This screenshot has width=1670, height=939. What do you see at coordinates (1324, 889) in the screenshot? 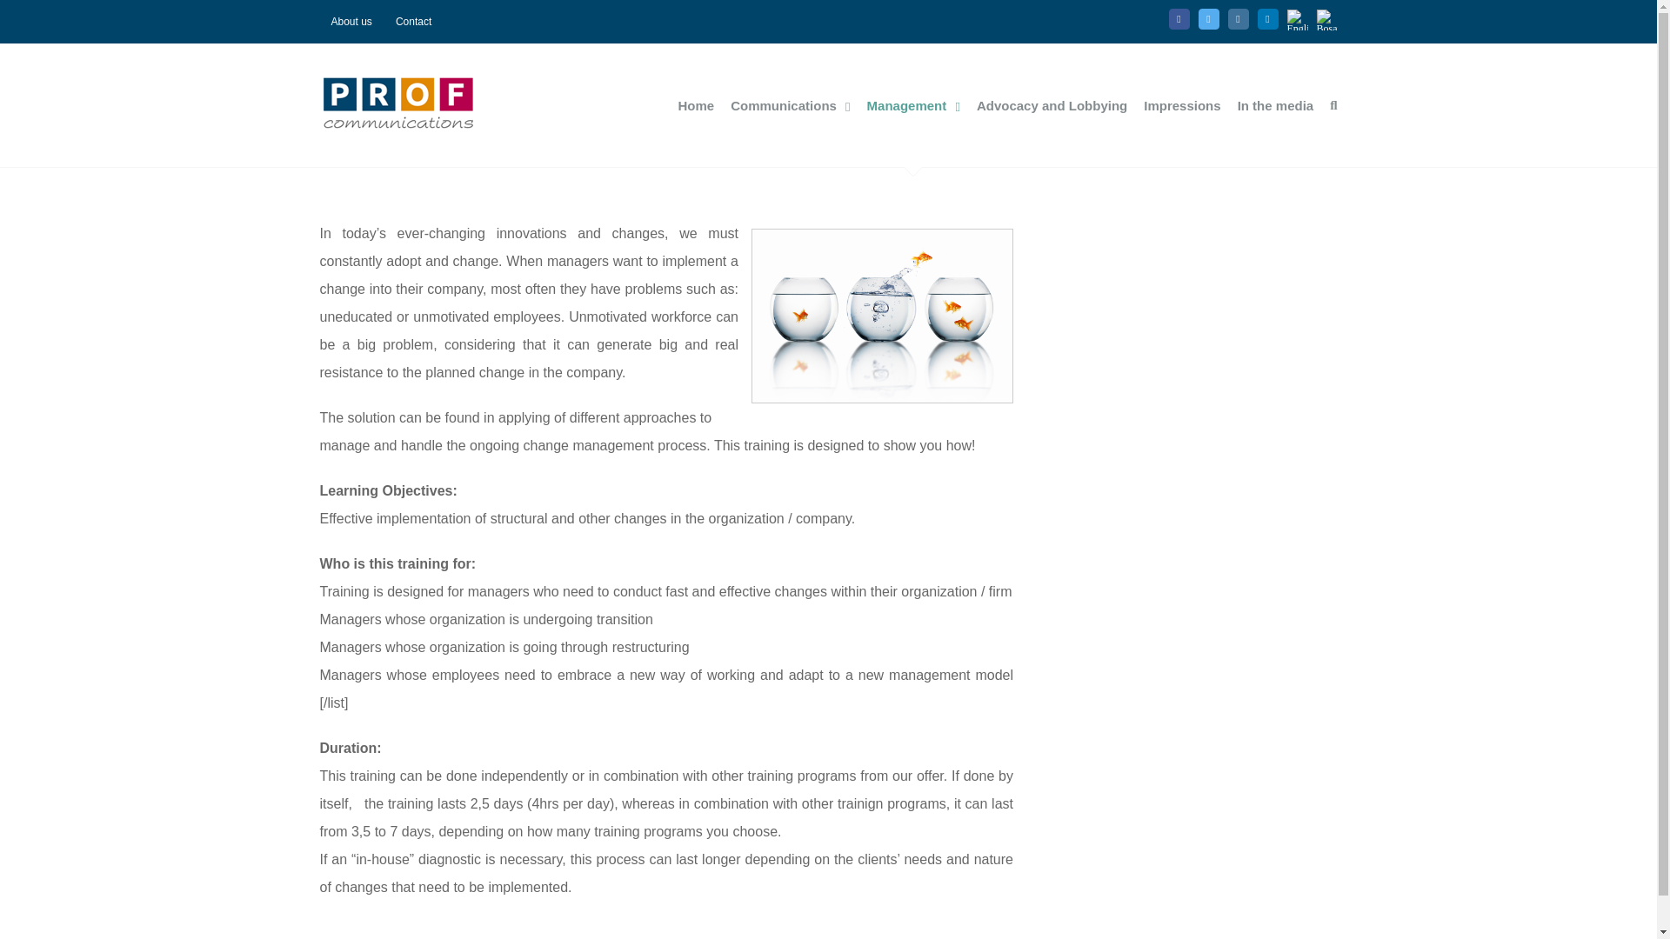
I see `Bosanski` at bounding box center [1324, 889].